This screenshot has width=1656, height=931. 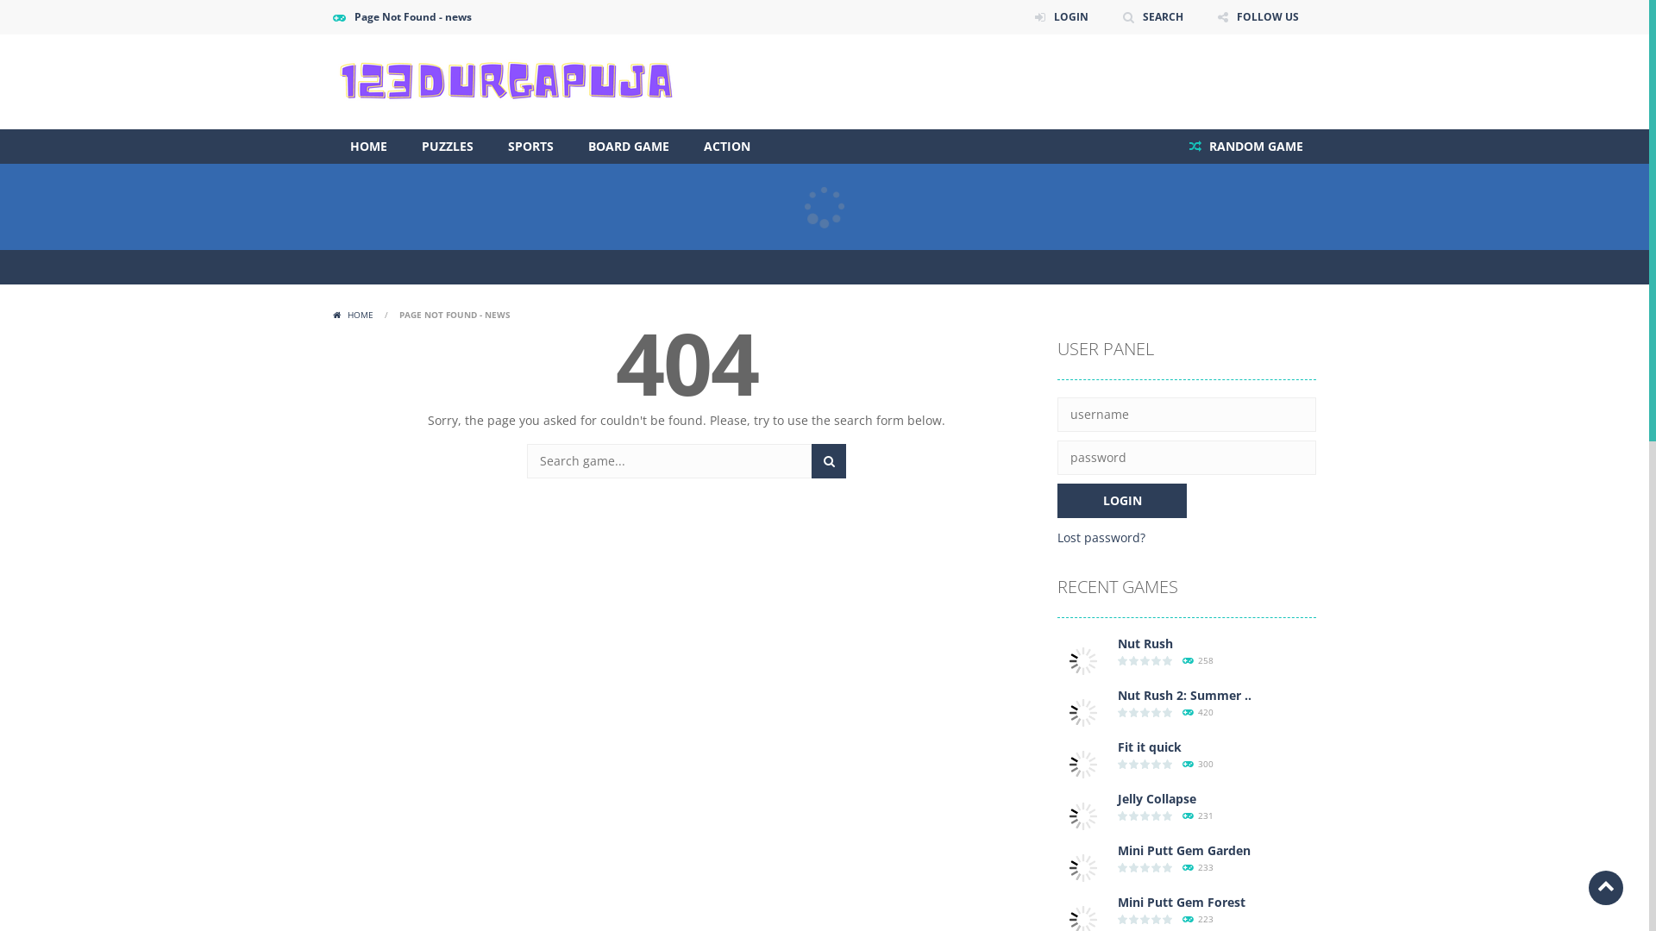 I want to click on 0 votes, average: 0.00 out of 5, so click(x=1145, y=867).